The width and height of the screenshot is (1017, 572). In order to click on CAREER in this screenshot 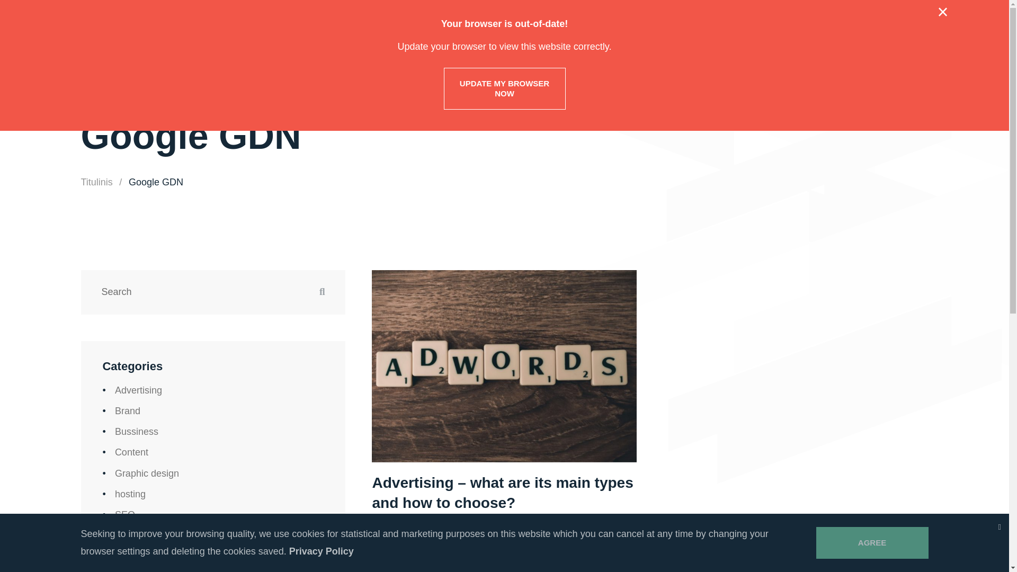, I will do `click(753, 48)`.